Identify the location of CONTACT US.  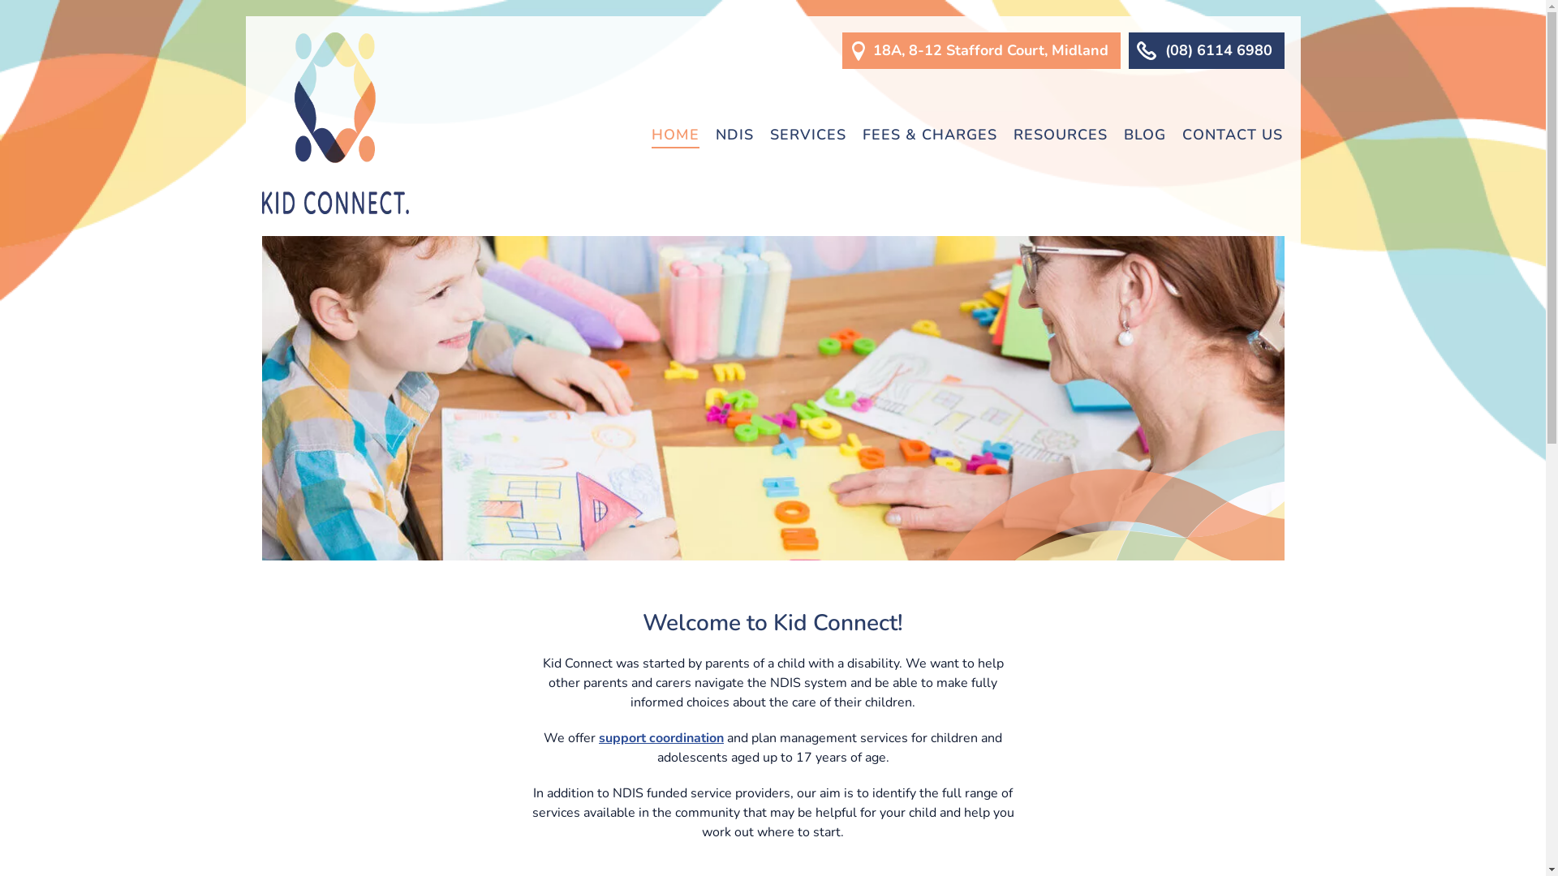
(1232, 135).